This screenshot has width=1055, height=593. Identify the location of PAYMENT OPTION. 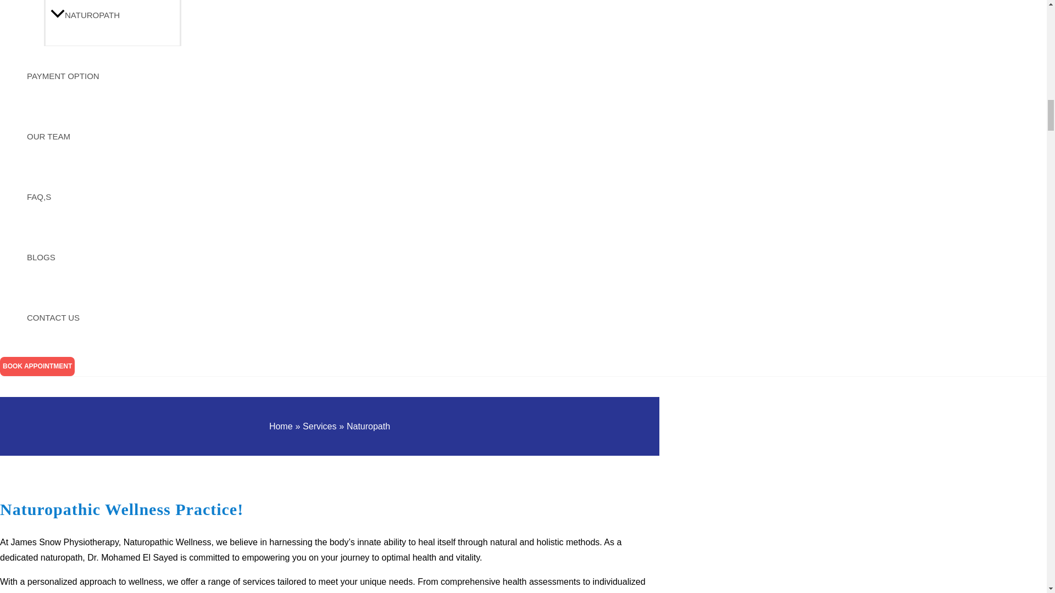
(102, 76).